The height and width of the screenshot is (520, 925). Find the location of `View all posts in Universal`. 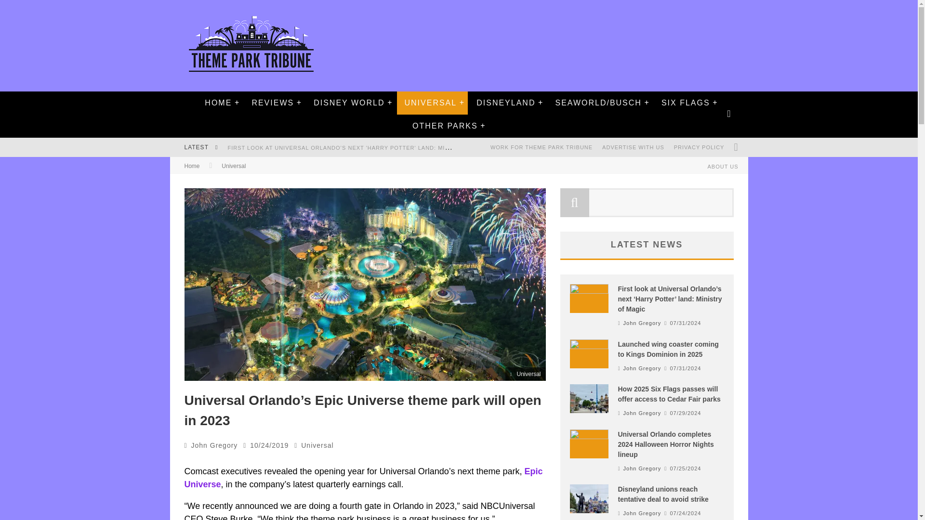

View all posts in Universal is located at coordinates (317, 445).